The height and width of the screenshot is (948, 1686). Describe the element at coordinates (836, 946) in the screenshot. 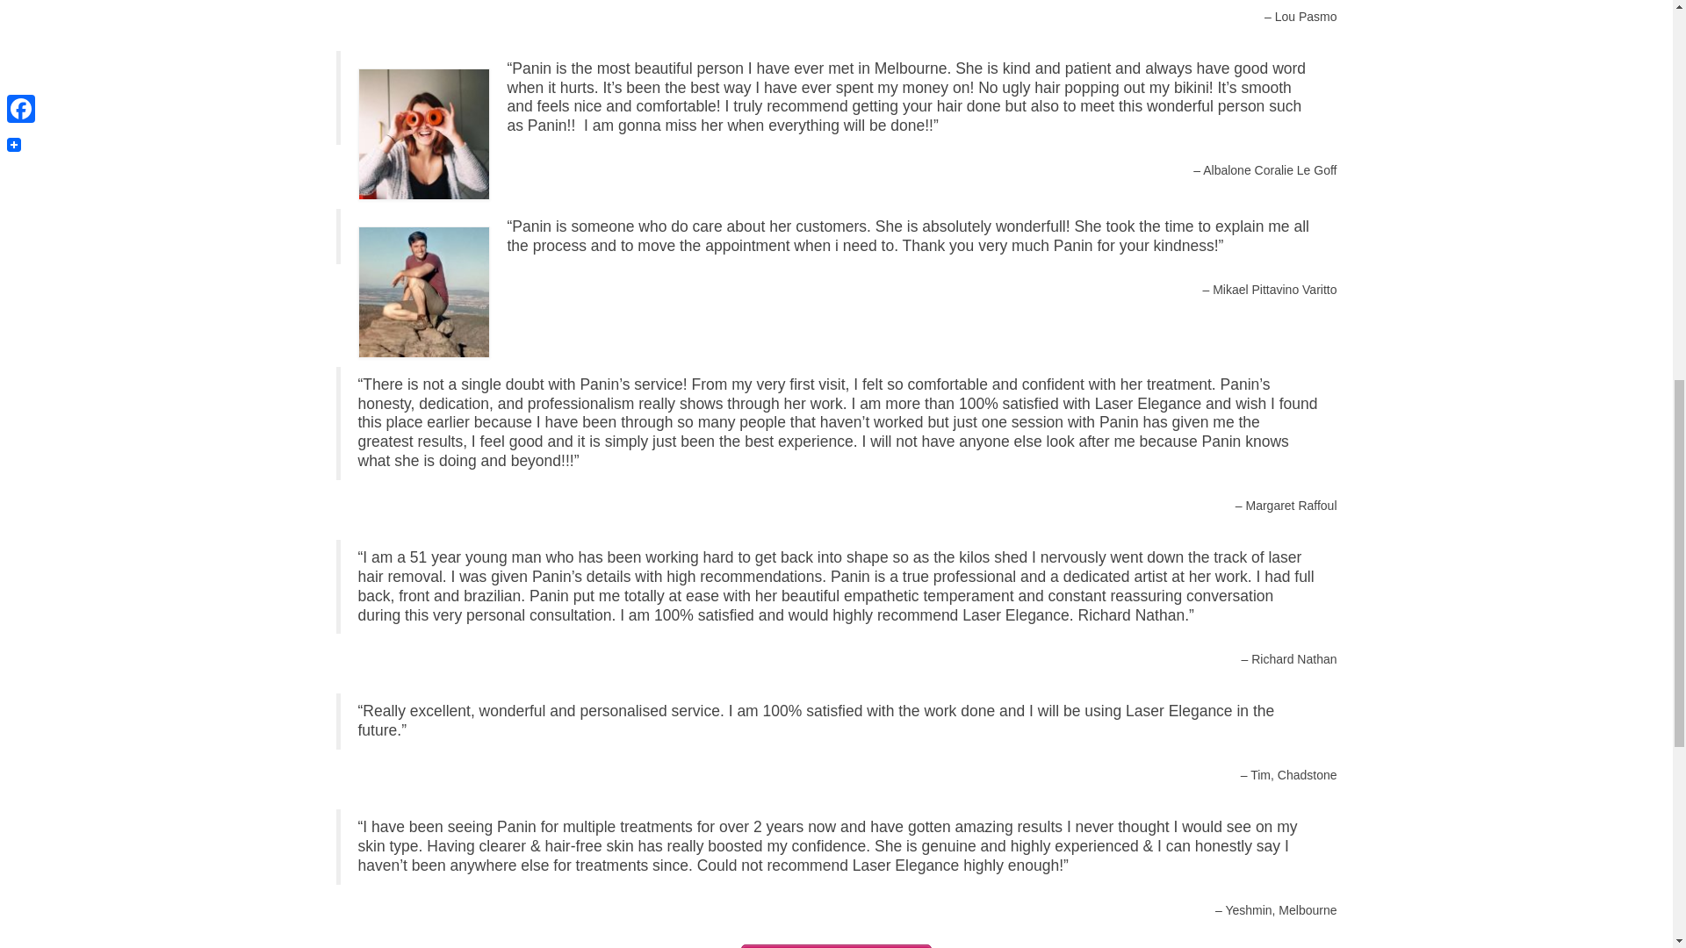

I see `Contact Laser Elegance Now!` at that location.